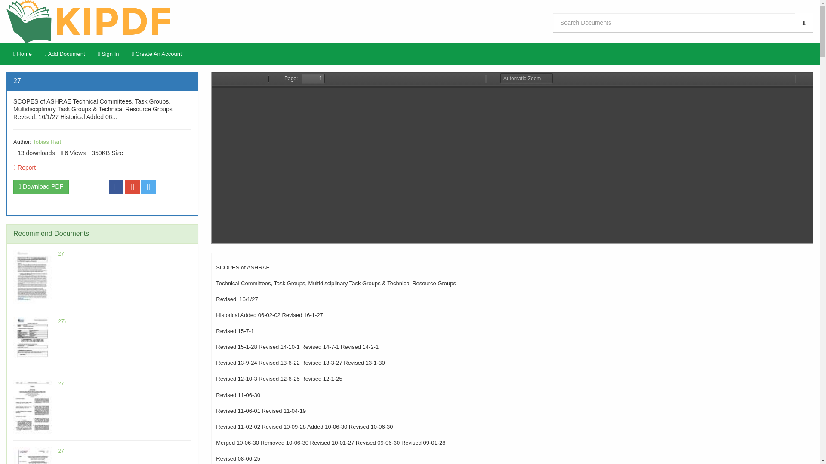 This screenshot has height=464, width=826. Describe the element at coordinates (40, 186) in the screenshot. I see `Download PDF` at that location.